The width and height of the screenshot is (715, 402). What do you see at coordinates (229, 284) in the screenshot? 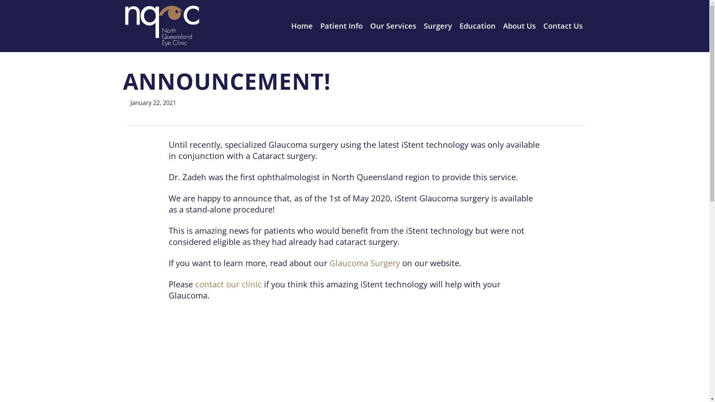
I see `contact our clinic` at bounding box center [229, 284].